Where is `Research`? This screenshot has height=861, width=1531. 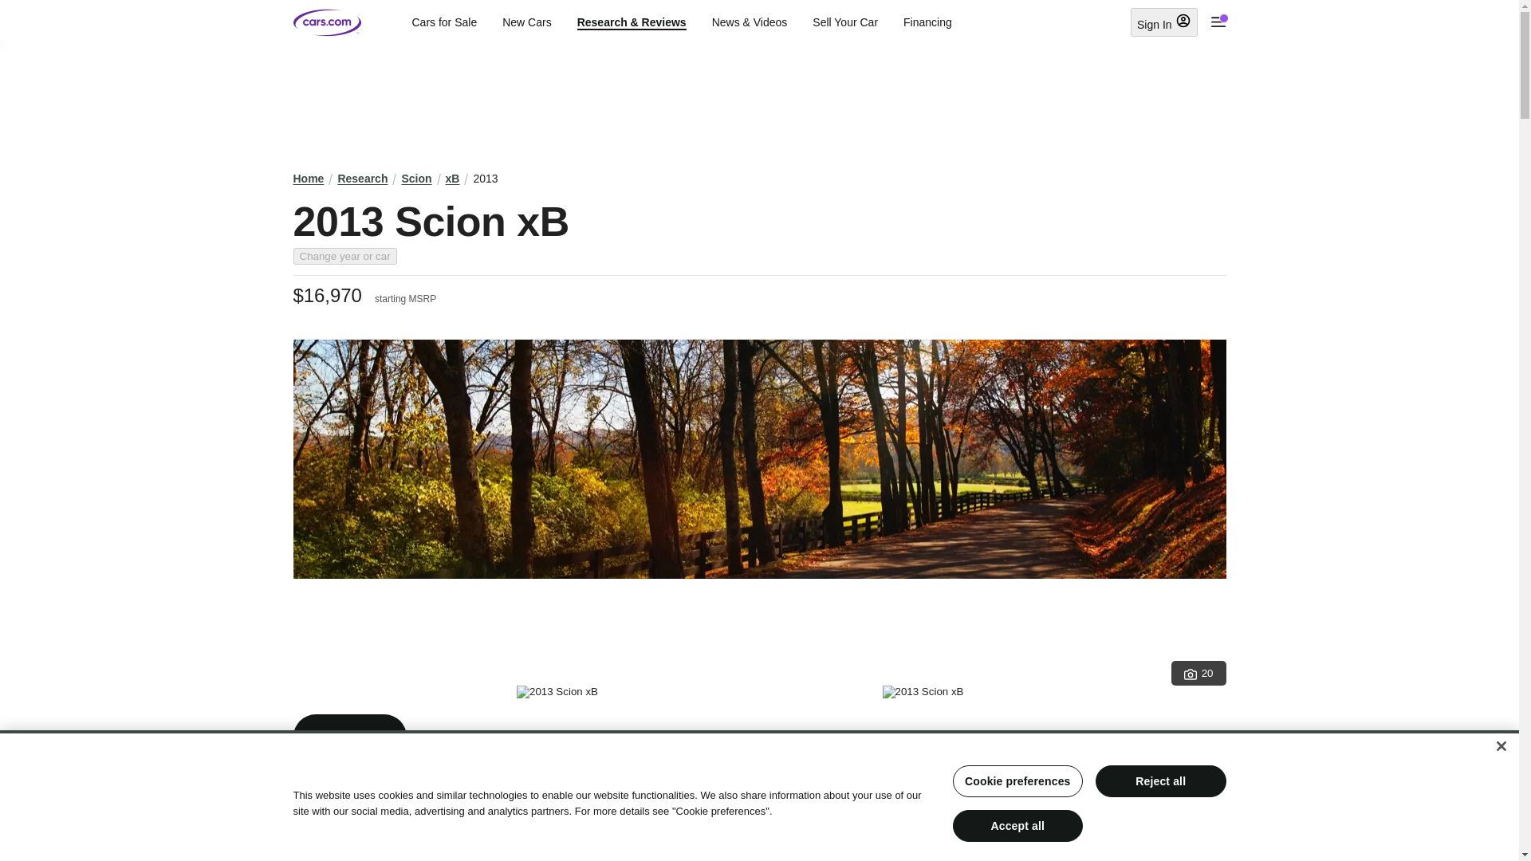
Research is located at coordinates (362, 179).